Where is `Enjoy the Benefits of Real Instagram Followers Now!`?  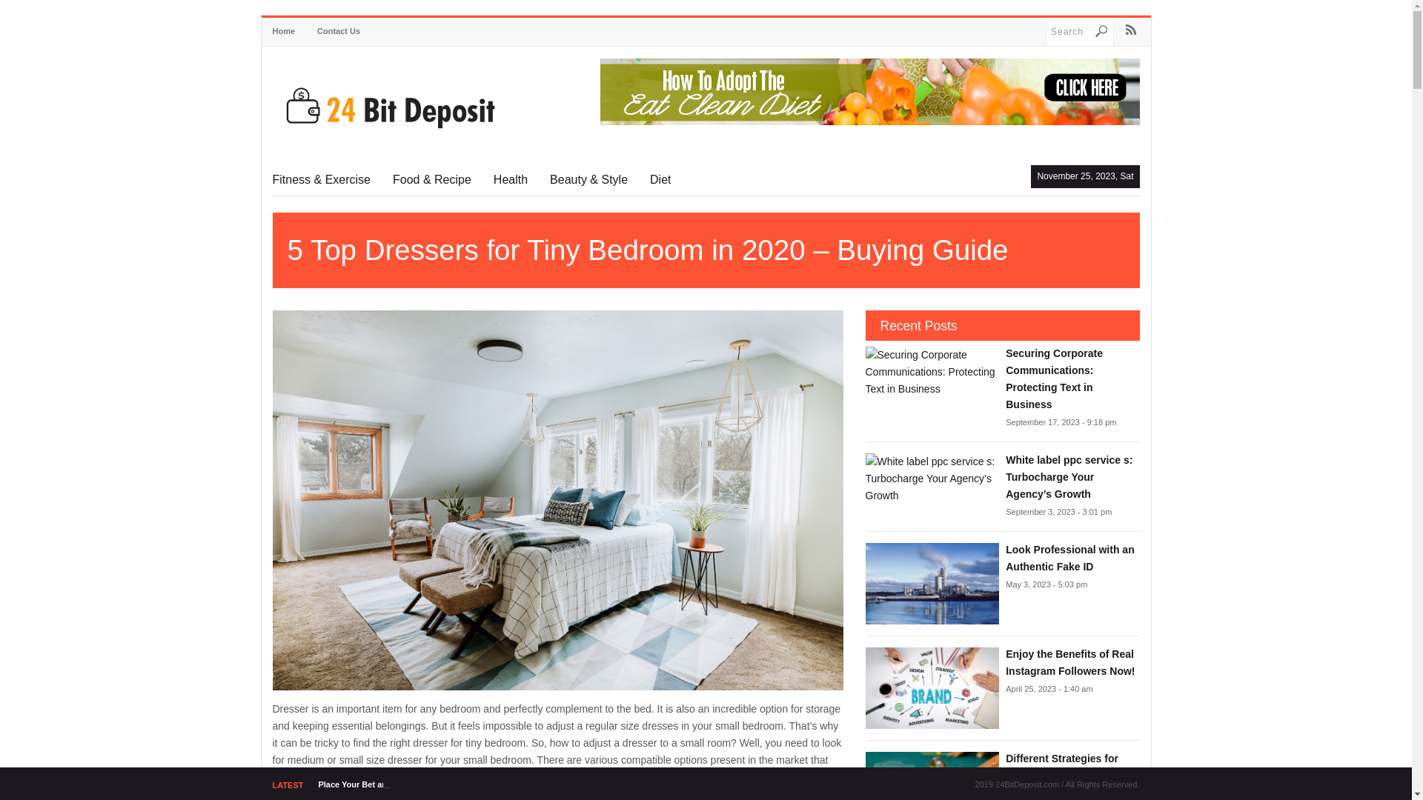
Enjoy the Benefits of Real Instagram Followers Now! is located at coordinates (1072, 663).